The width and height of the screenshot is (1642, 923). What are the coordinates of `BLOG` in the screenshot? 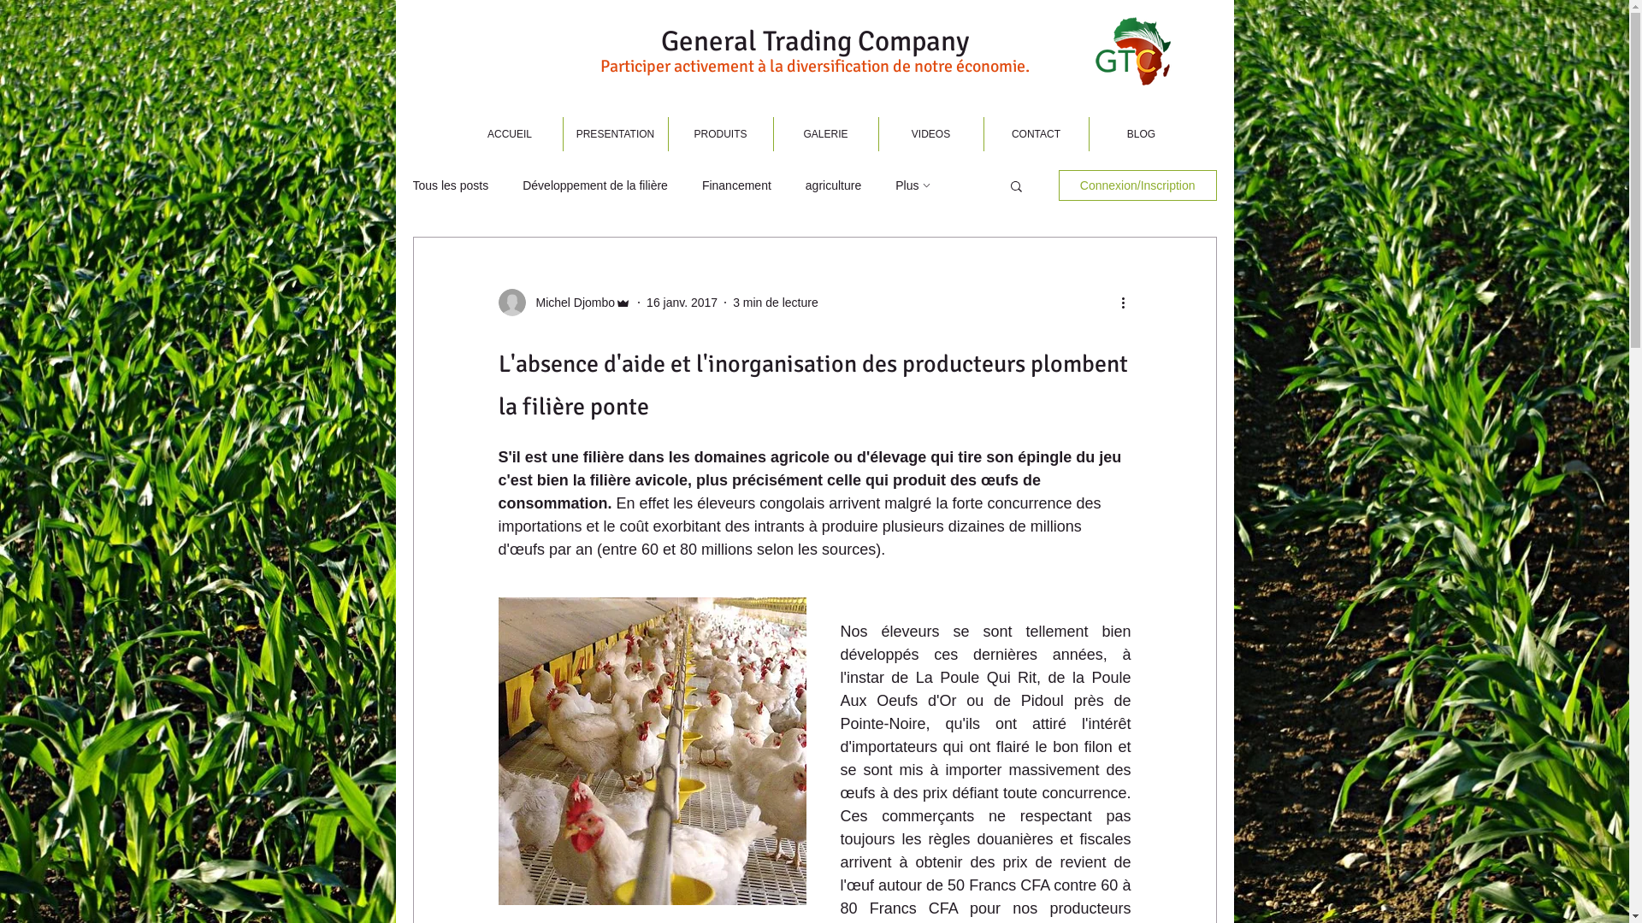 It's located at (1142, 134).